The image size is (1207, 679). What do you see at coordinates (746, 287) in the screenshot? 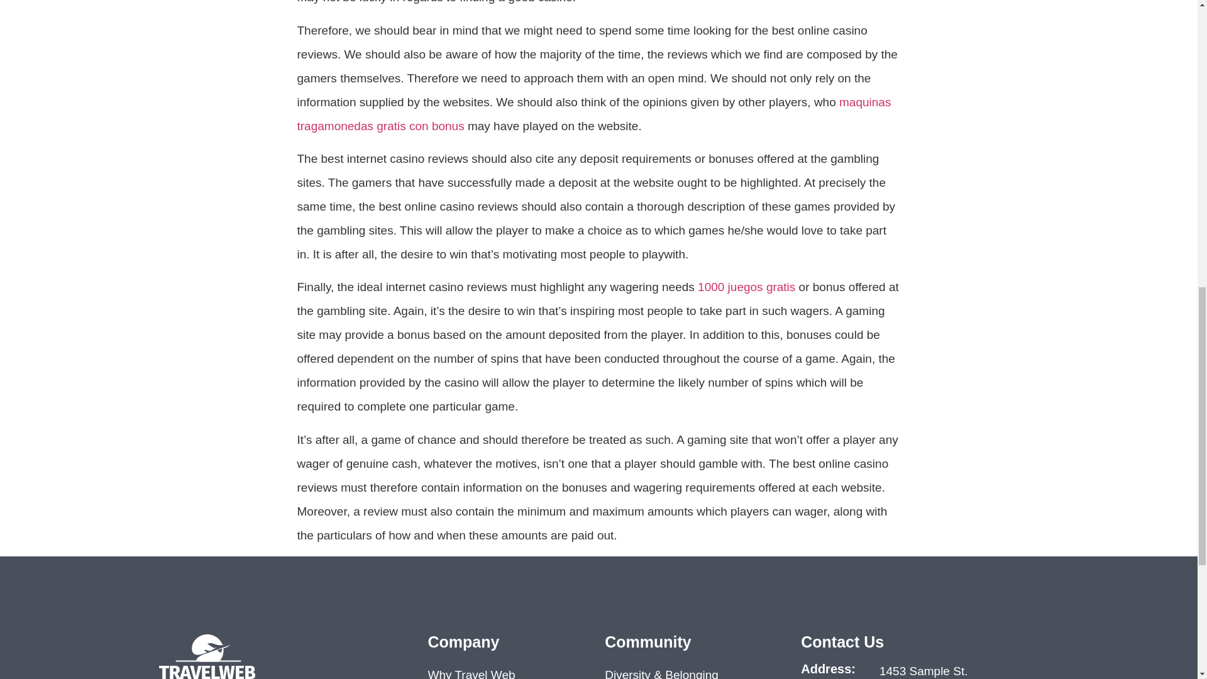
I see `1000 juegos gratis` at bounding box center [746, 287].